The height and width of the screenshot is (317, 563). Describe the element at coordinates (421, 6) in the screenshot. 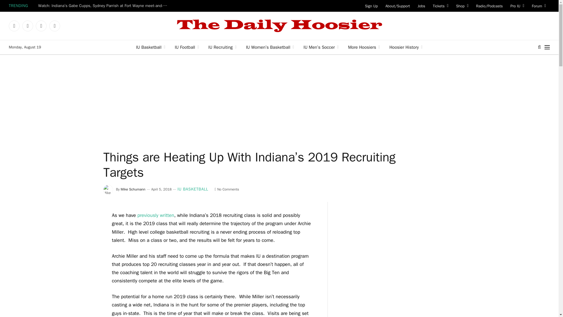

I see `Jobs` at that location.